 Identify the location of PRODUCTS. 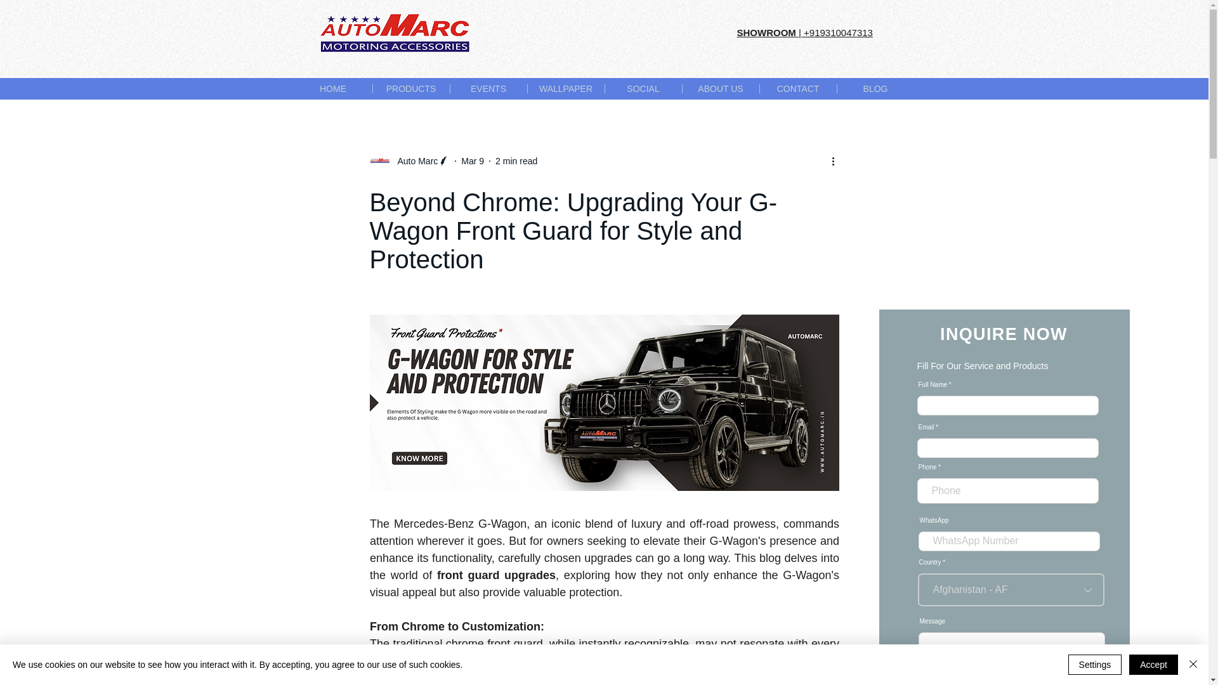
(410, 88).